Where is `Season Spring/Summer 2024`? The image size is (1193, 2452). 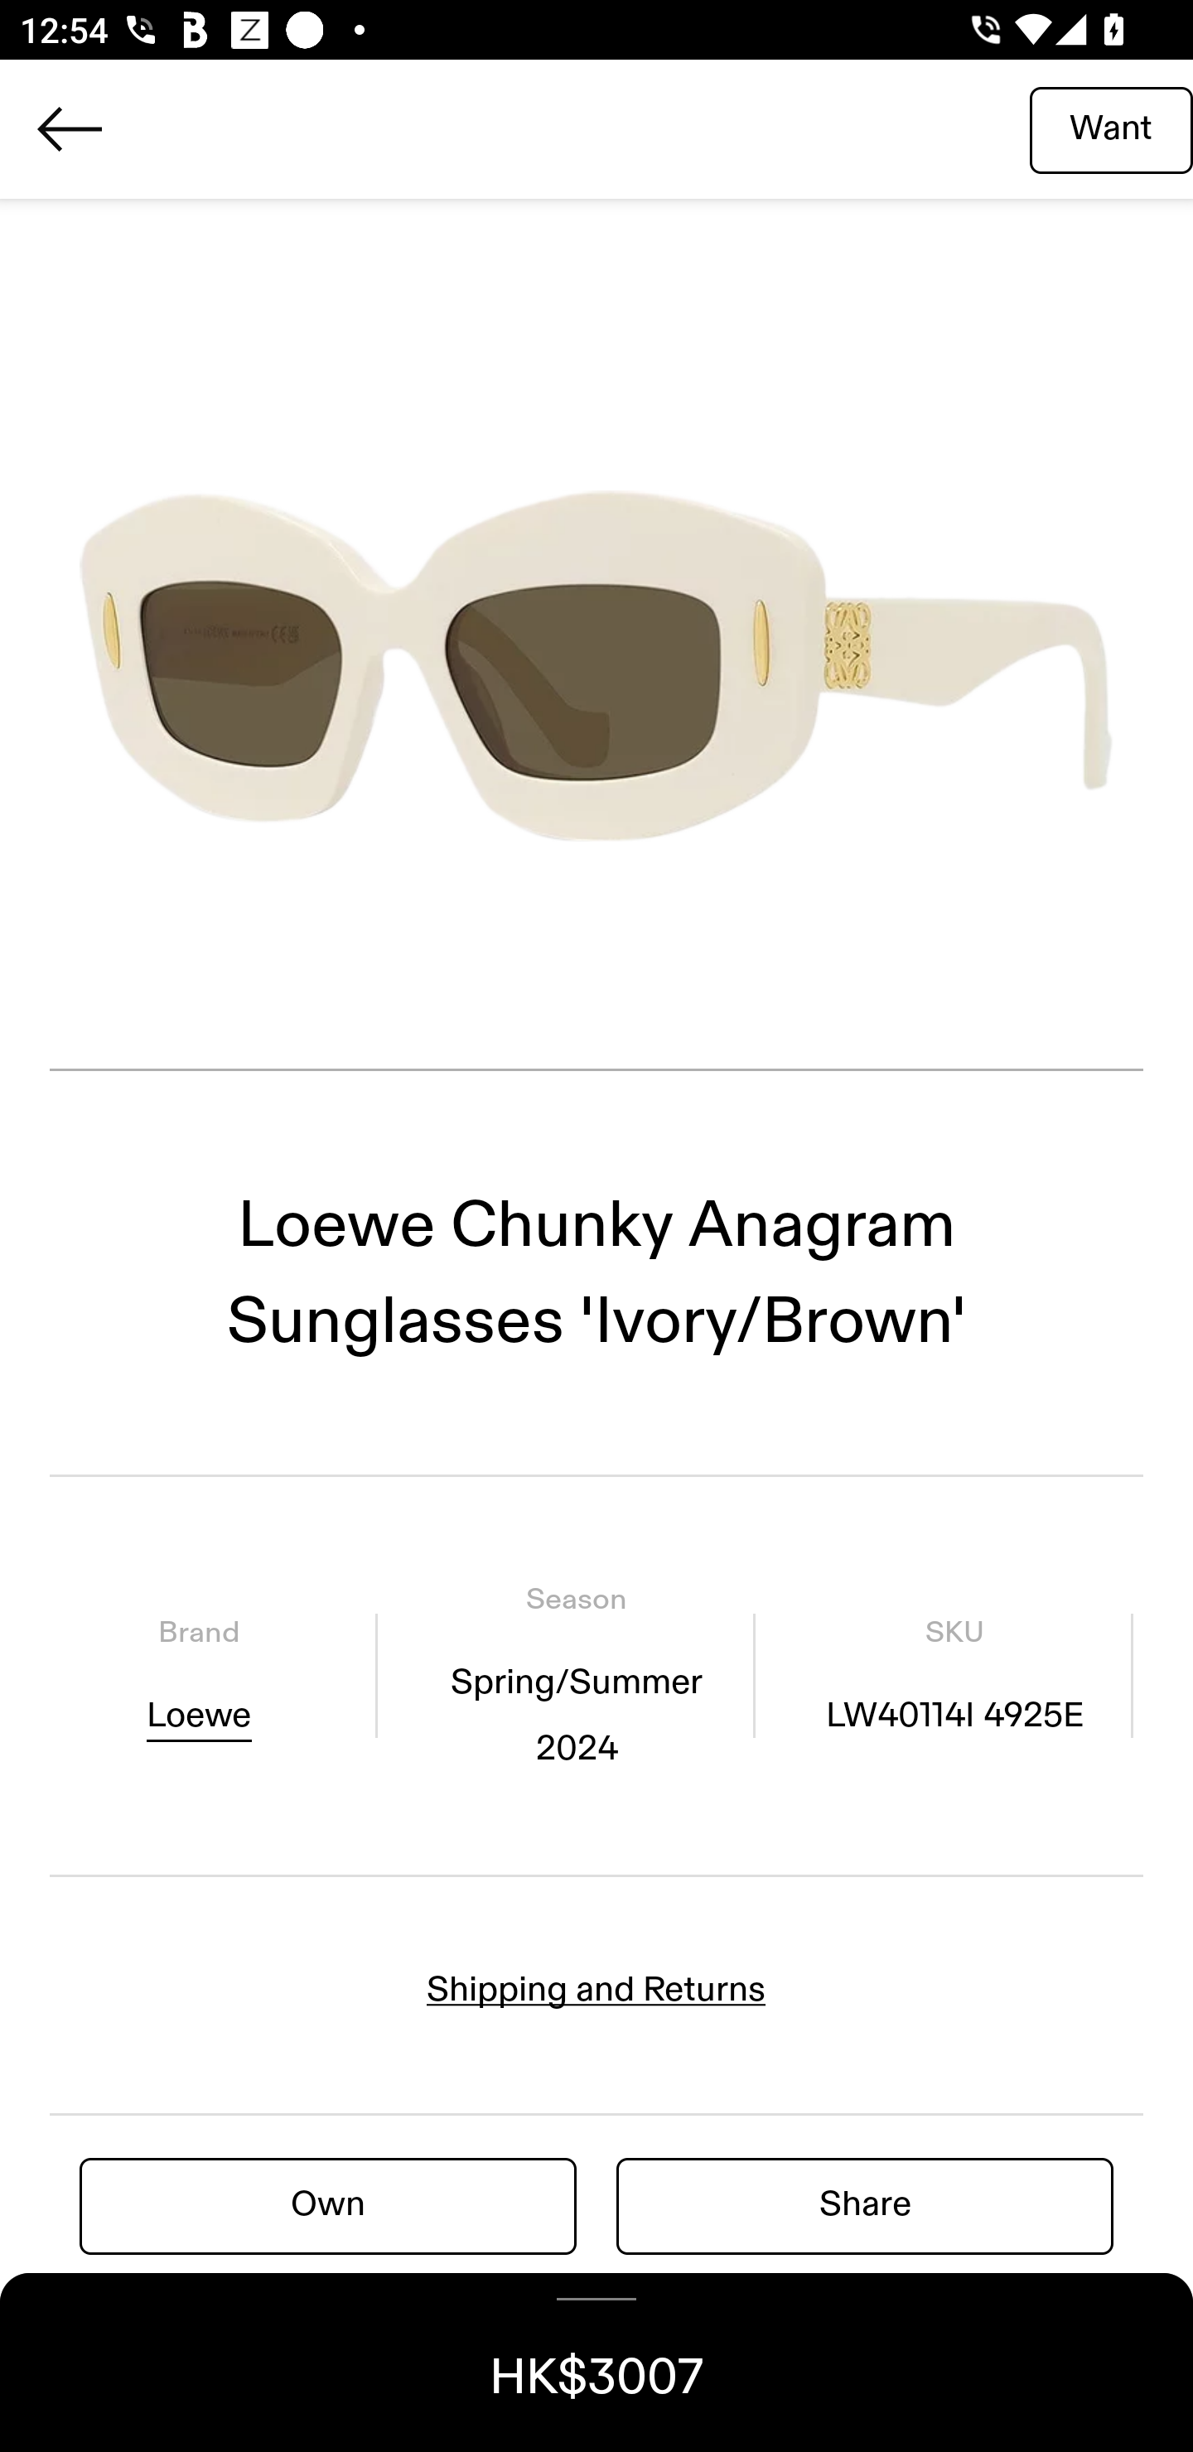
Season Spring/Summer 2024 is located at coordinates (576, 1674).